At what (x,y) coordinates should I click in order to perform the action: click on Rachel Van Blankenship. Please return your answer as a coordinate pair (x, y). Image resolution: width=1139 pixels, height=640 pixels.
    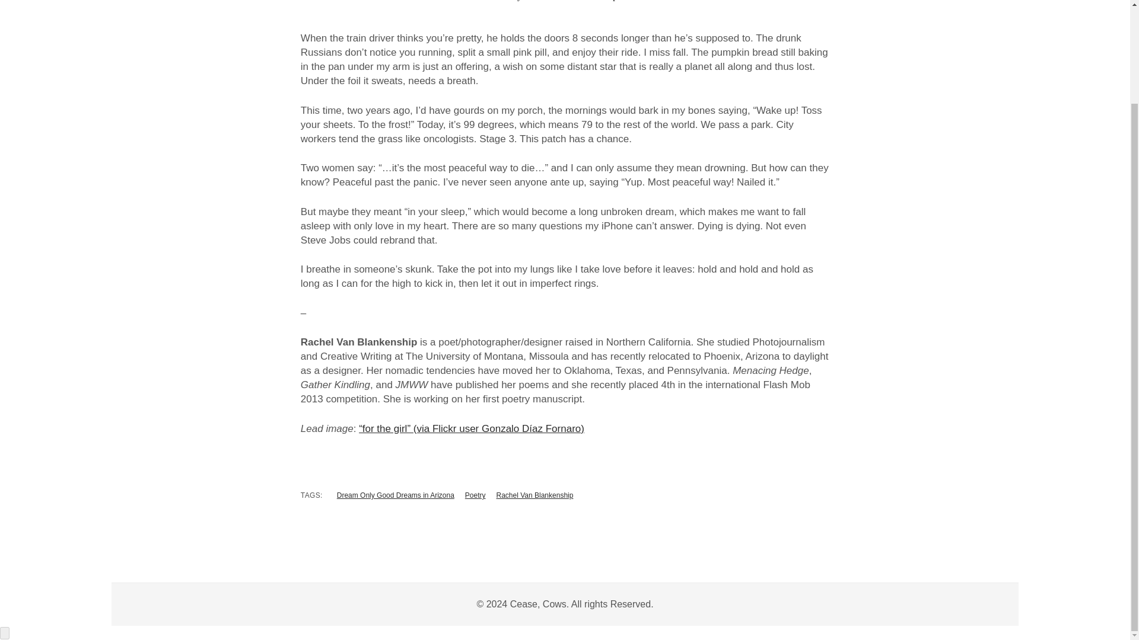
    Looking at the image, I should click on (535, 495).